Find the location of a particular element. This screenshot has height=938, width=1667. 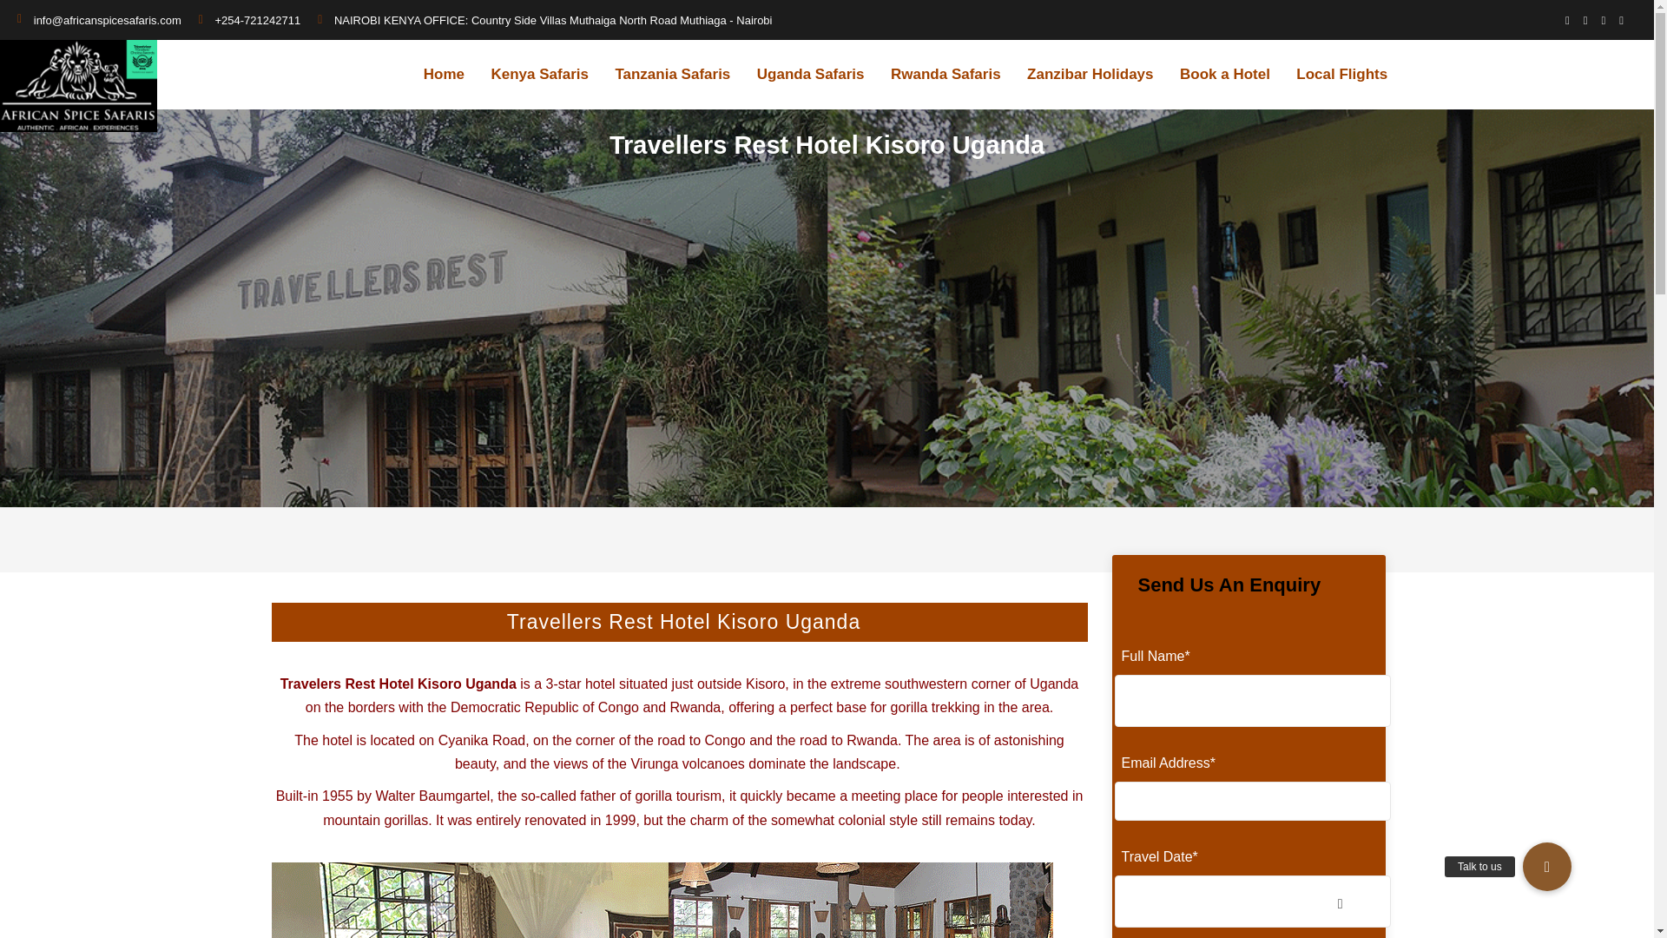

Kenya Safaris is located at coordinates (538, 75).